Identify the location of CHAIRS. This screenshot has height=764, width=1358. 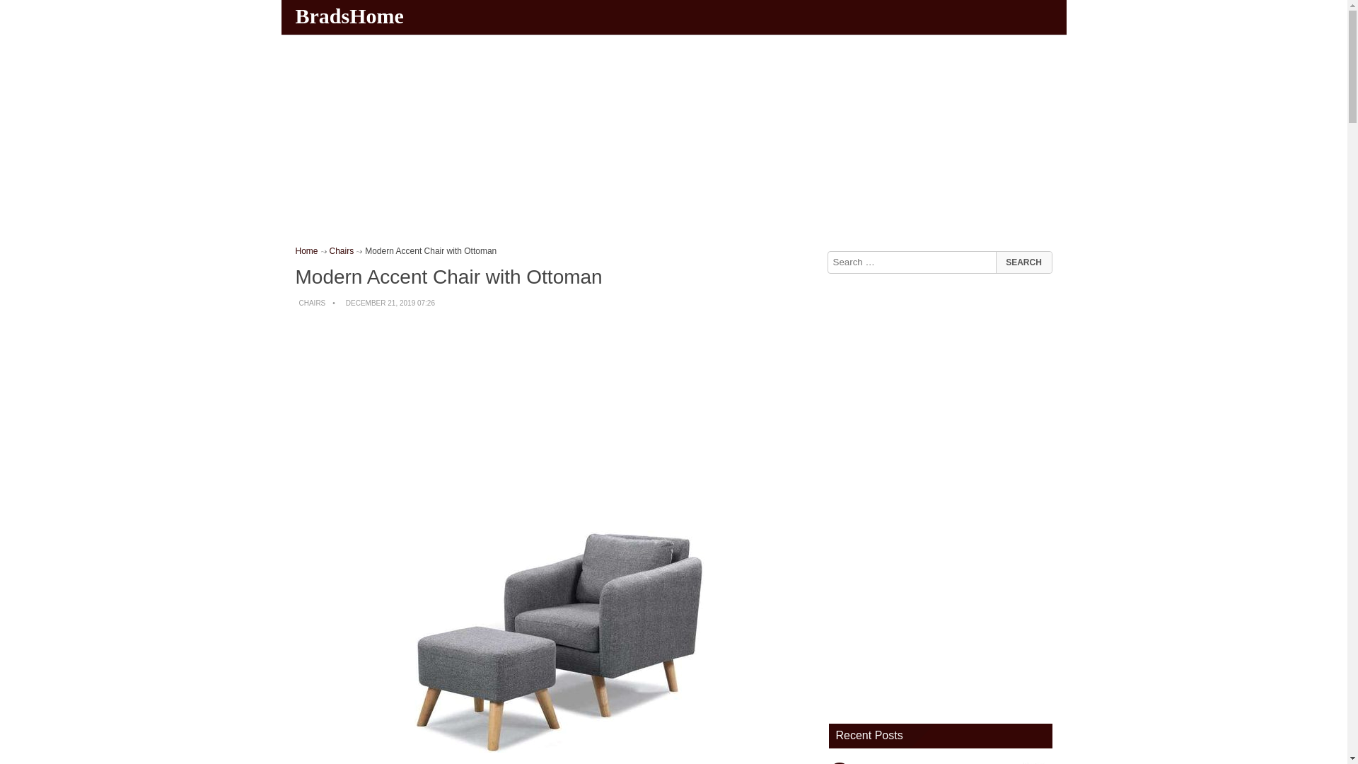
(312, 303).